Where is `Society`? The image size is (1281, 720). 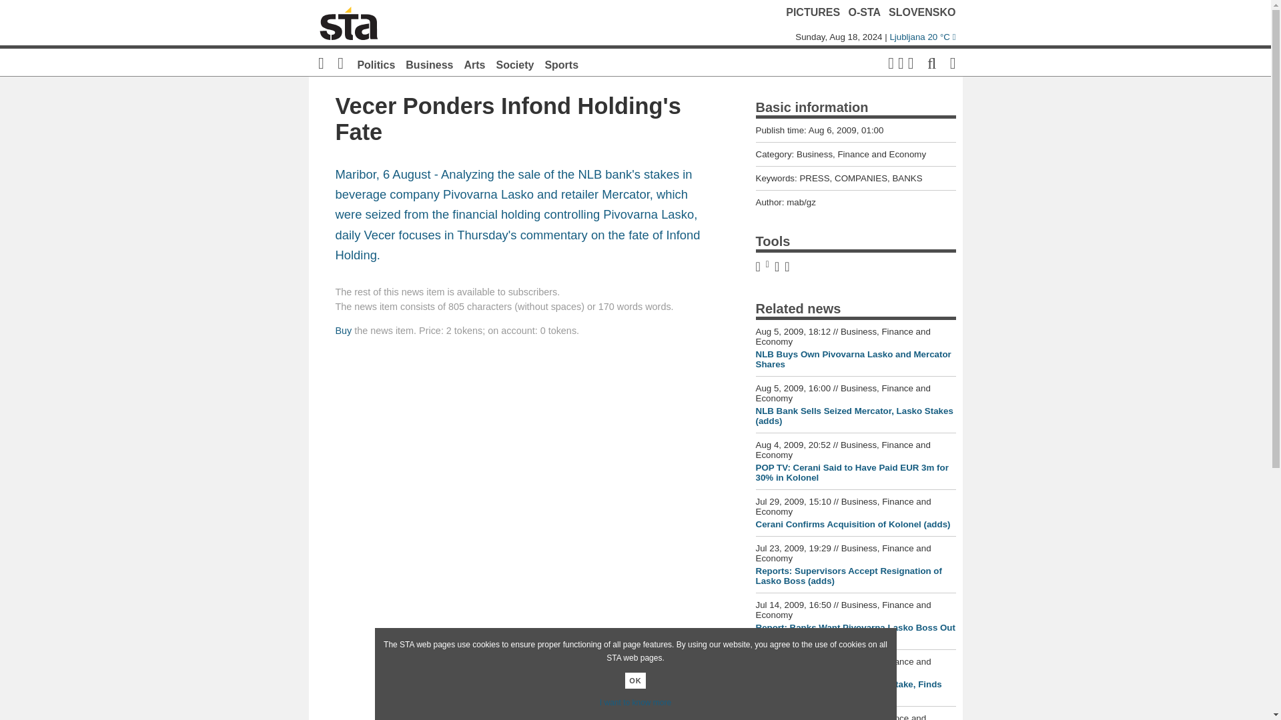
Society is located at coordinates (515, 64).